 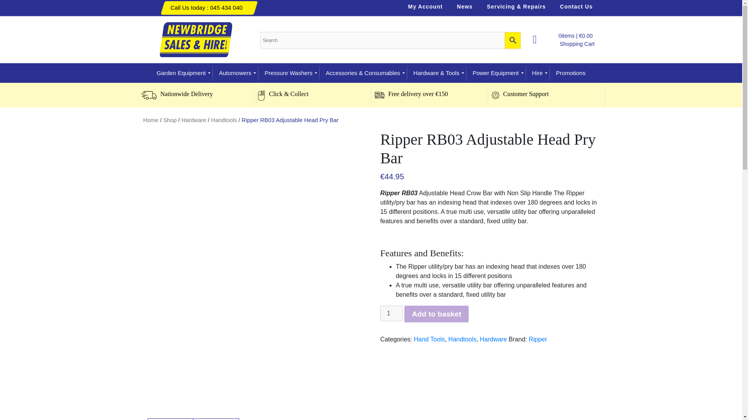 I want to click on News, so click(x=465, y=7).